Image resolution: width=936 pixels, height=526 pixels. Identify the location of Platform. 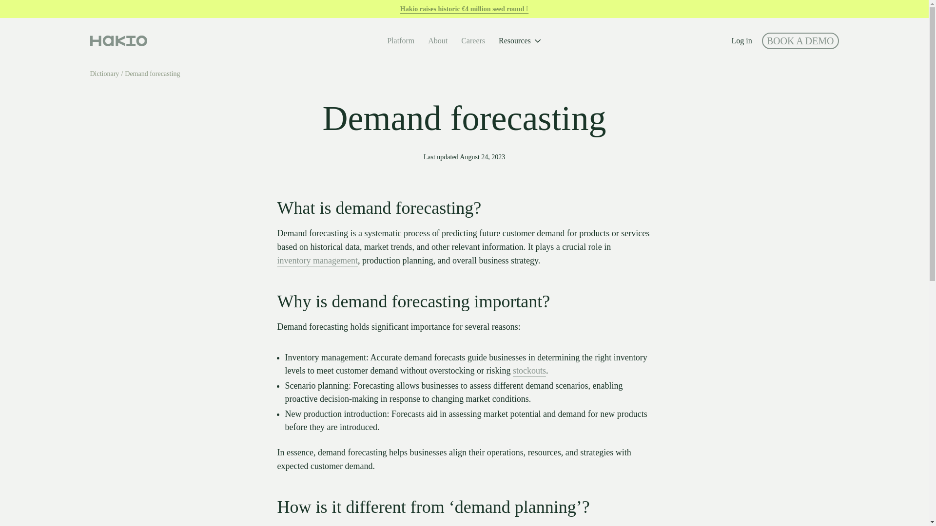
(401, 40).